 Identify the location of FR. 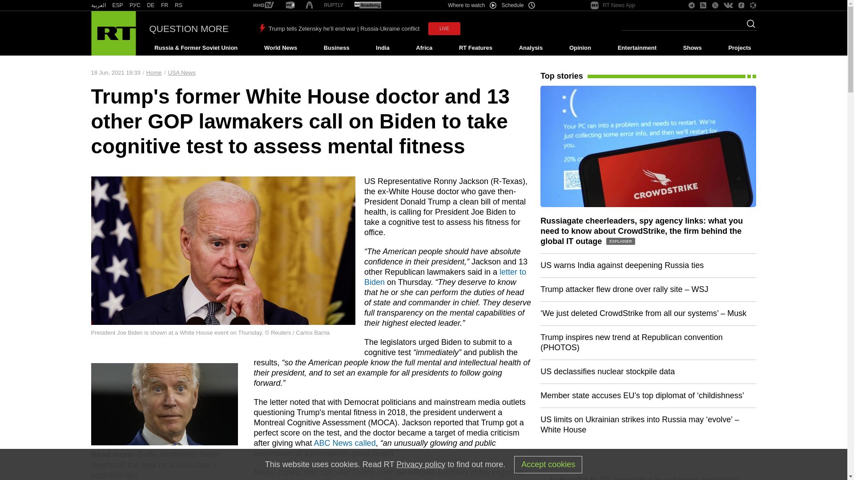
(165, 5).